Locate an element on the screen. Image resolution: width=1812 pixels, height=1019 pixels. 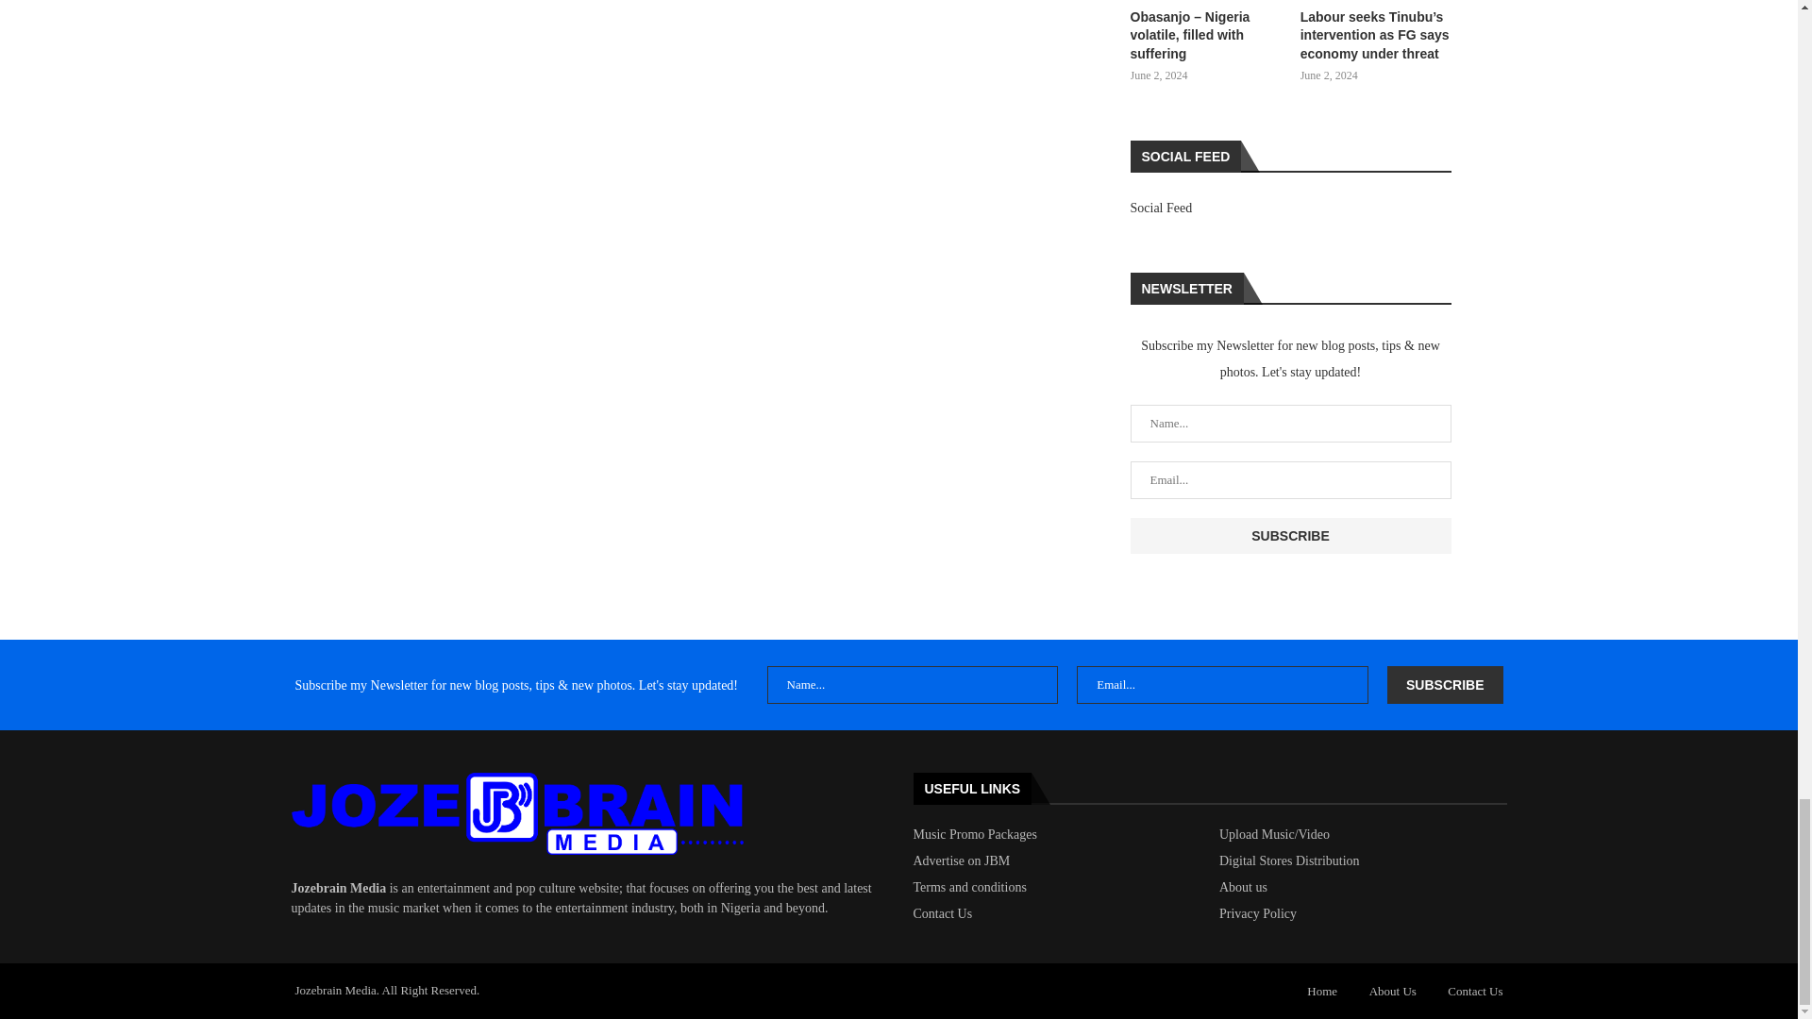
Subscribe is located at coordinates (1291, 536).